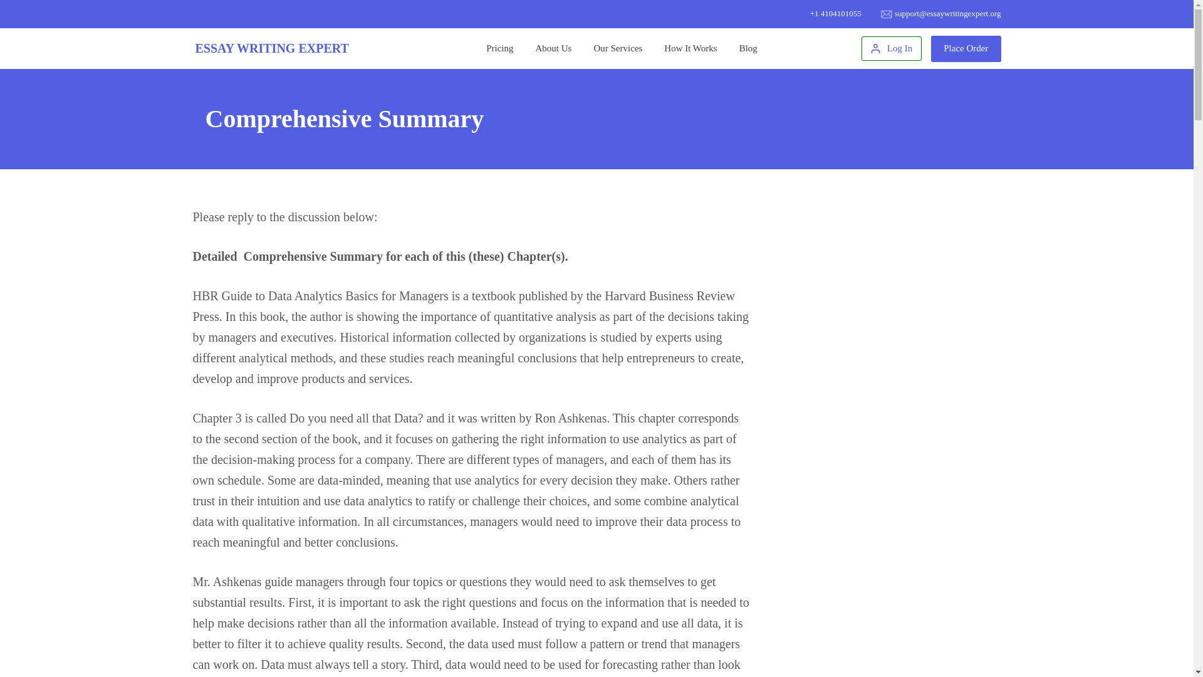 The image size is (1203, 677). Describe the element at coordinates (891, 48) in the screenshot. I see `Log In` at that location.